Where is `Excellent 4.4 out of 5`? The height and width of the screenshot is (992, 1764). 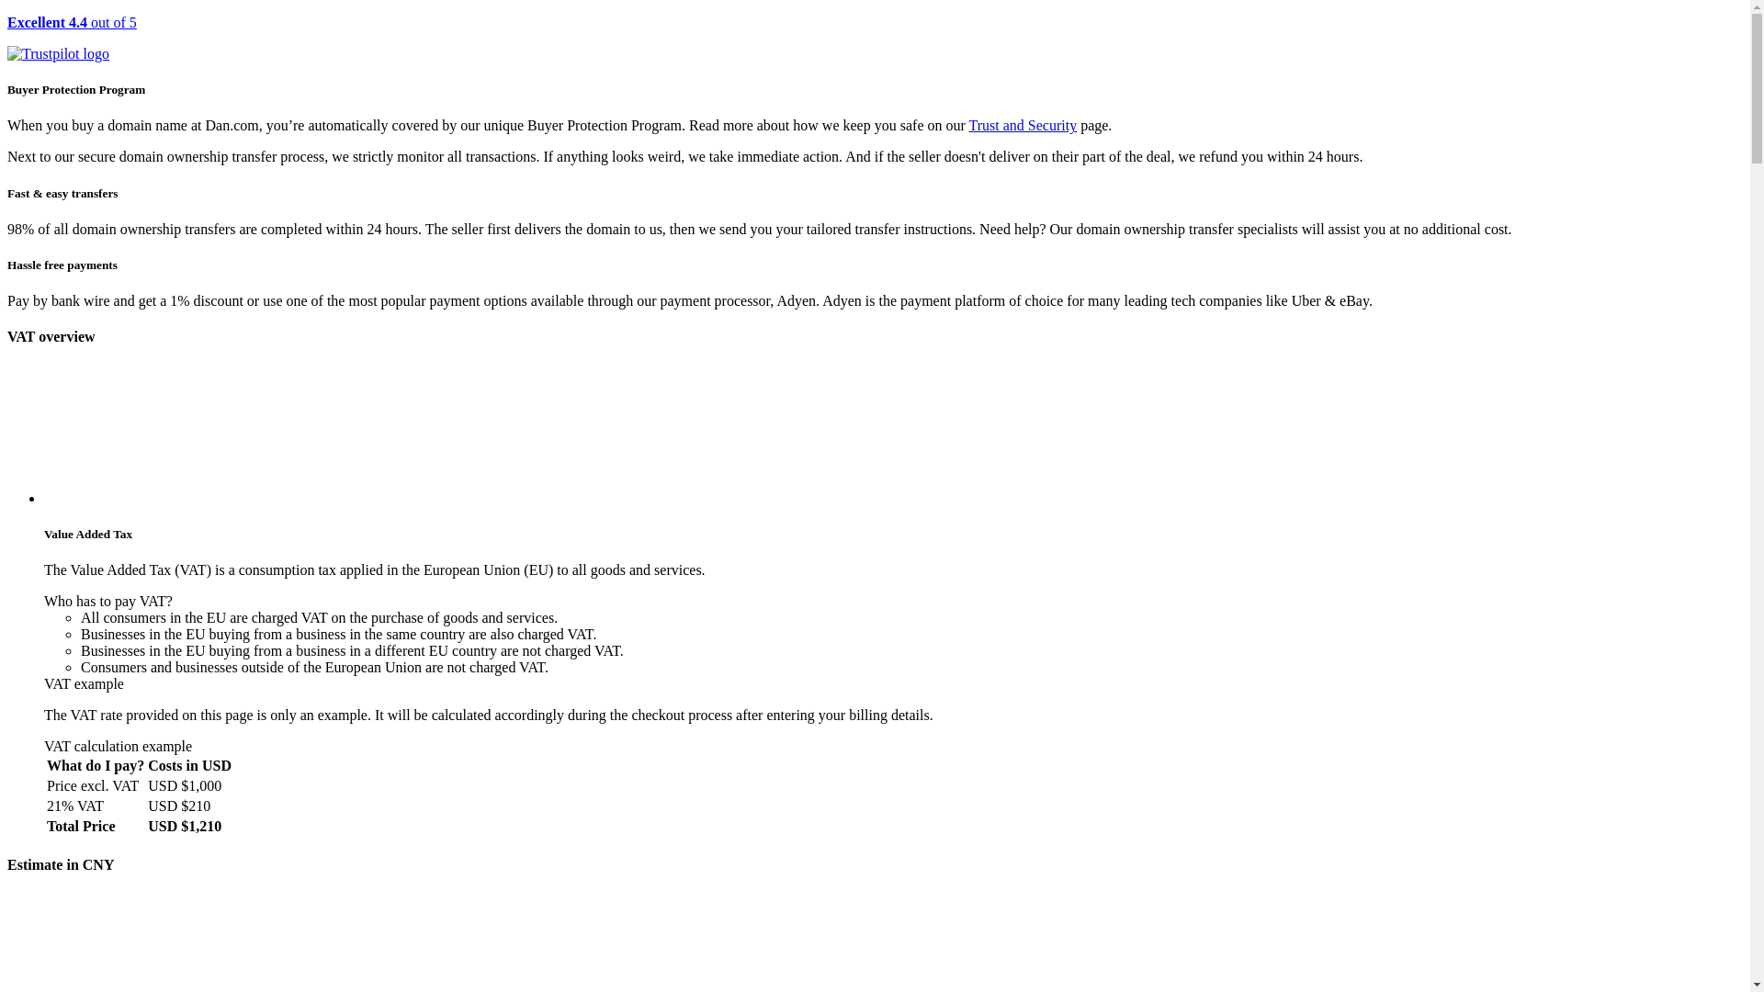
Excellent 4.4 out of 5 is located at coordinates (875, 39).